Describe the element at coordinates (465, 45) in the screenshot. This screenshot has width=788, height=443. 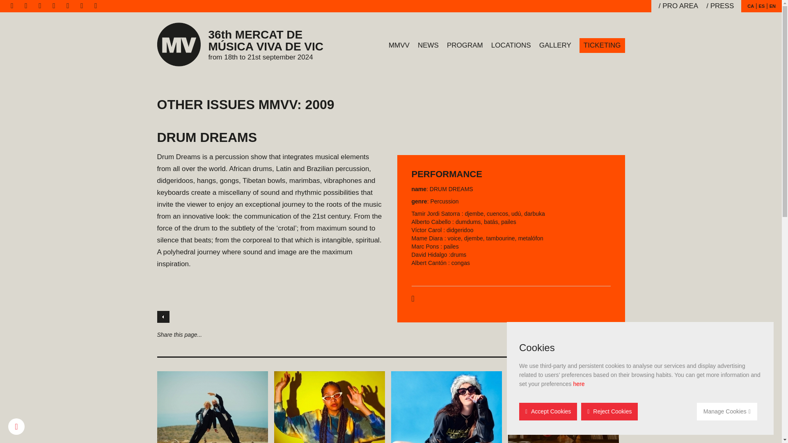
I see `PROGRAM` at that location.